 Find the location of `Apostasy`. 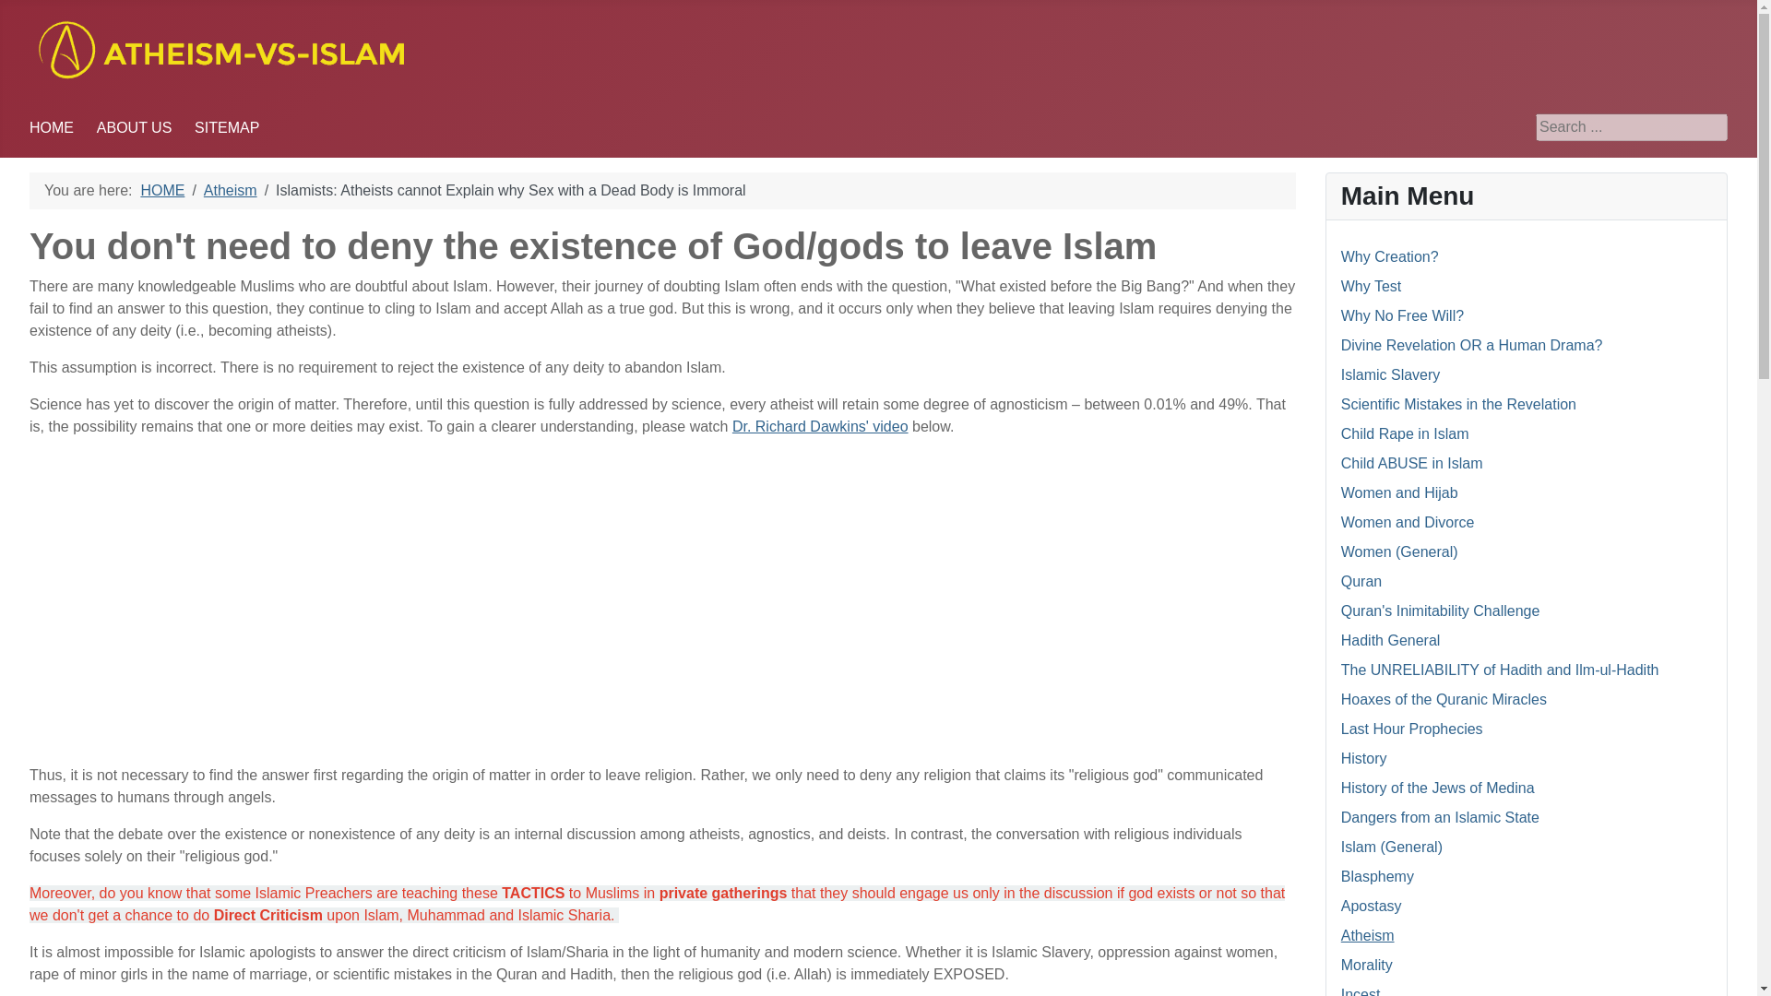

Apostasy is located at coordinates (1371, 906).